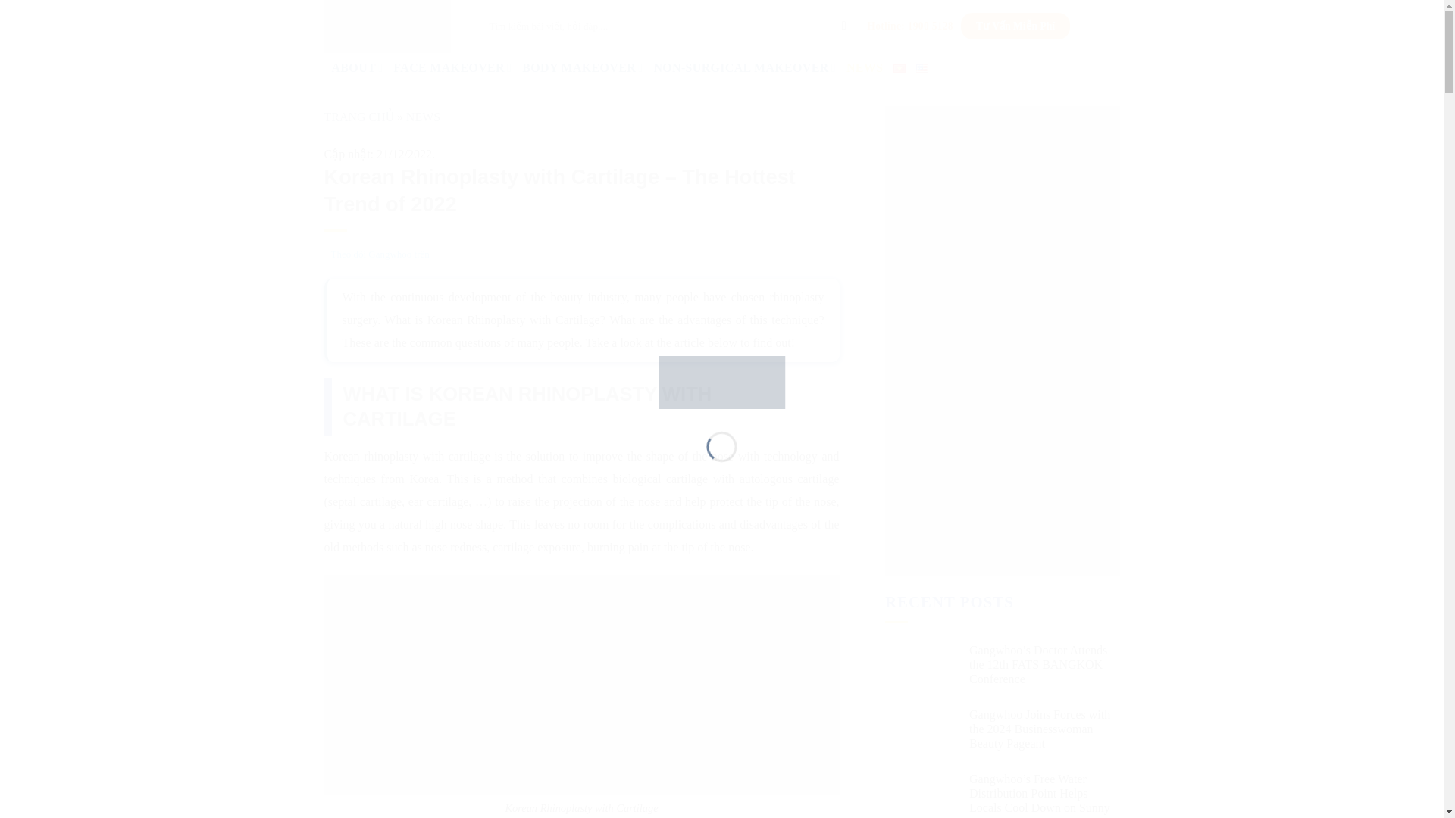  Describe the element at coordinates (180, 364) in the screenshot. I see `Nanoform Rhinoplasty` at that location.